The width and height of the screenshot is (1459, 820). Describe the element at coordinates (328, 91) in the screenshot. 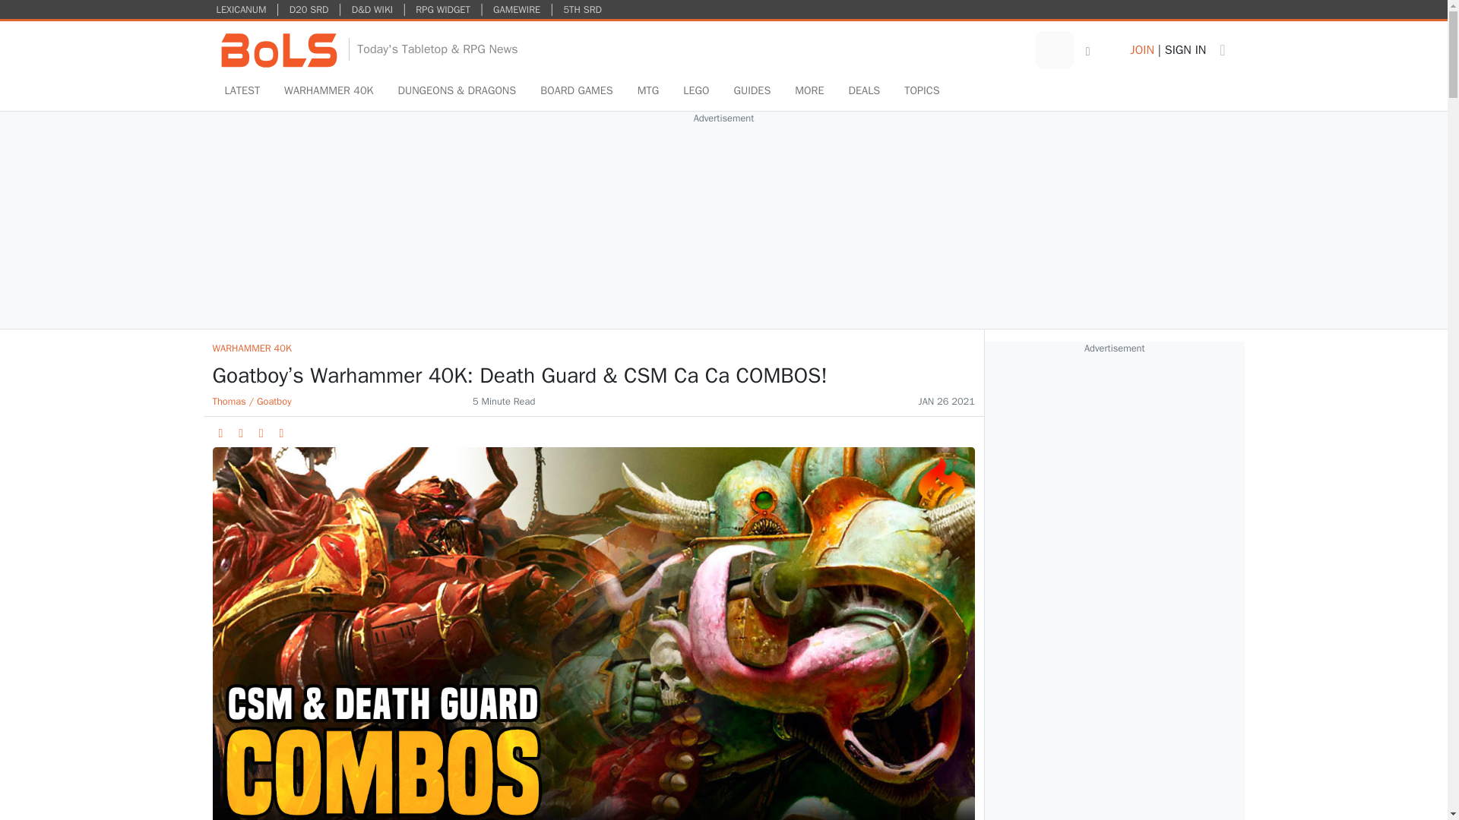

I see `Warhammer 40k` at that location.